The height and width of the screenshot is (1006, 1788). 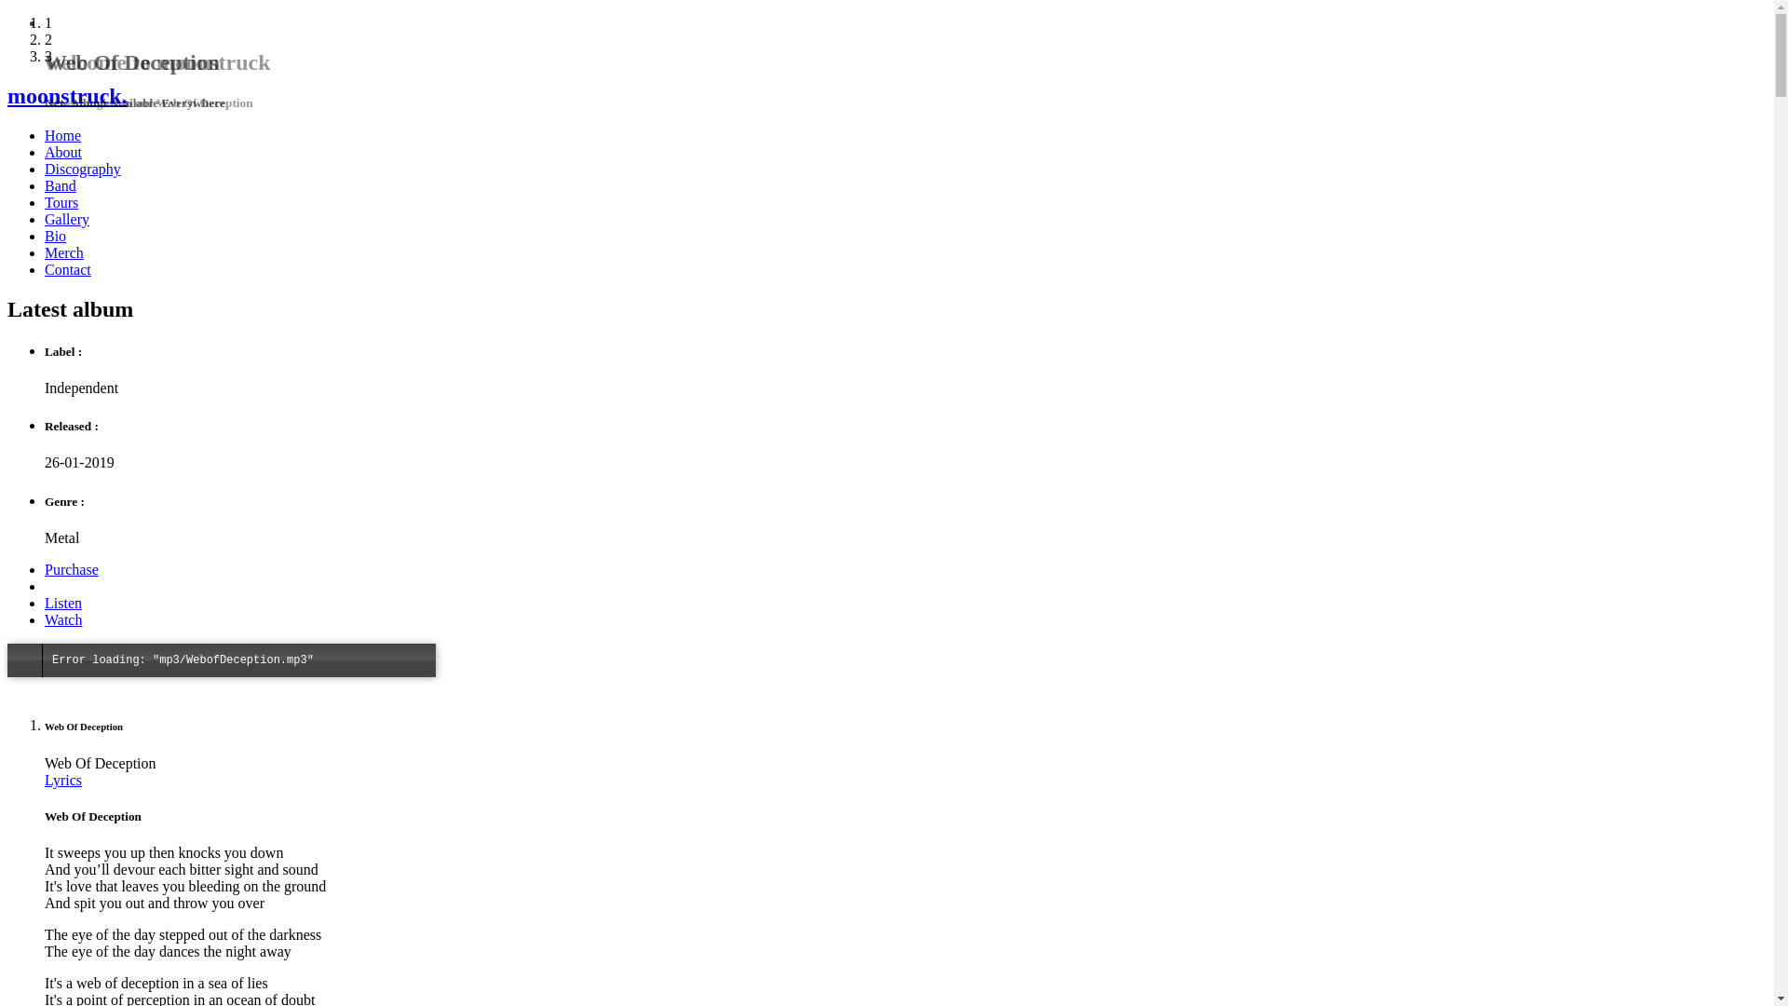 What do you see at coordinates (67, 220) in the screenshot?
I see `Gallery` at bounding box center [67, 220].